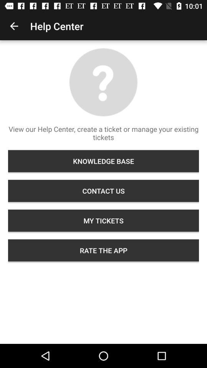 The image size is (207, 368). What do you see at coordinates (14, 26) in the screenshot?
I see `click item to the left of the help center icon` at bounding box center [14, 26].